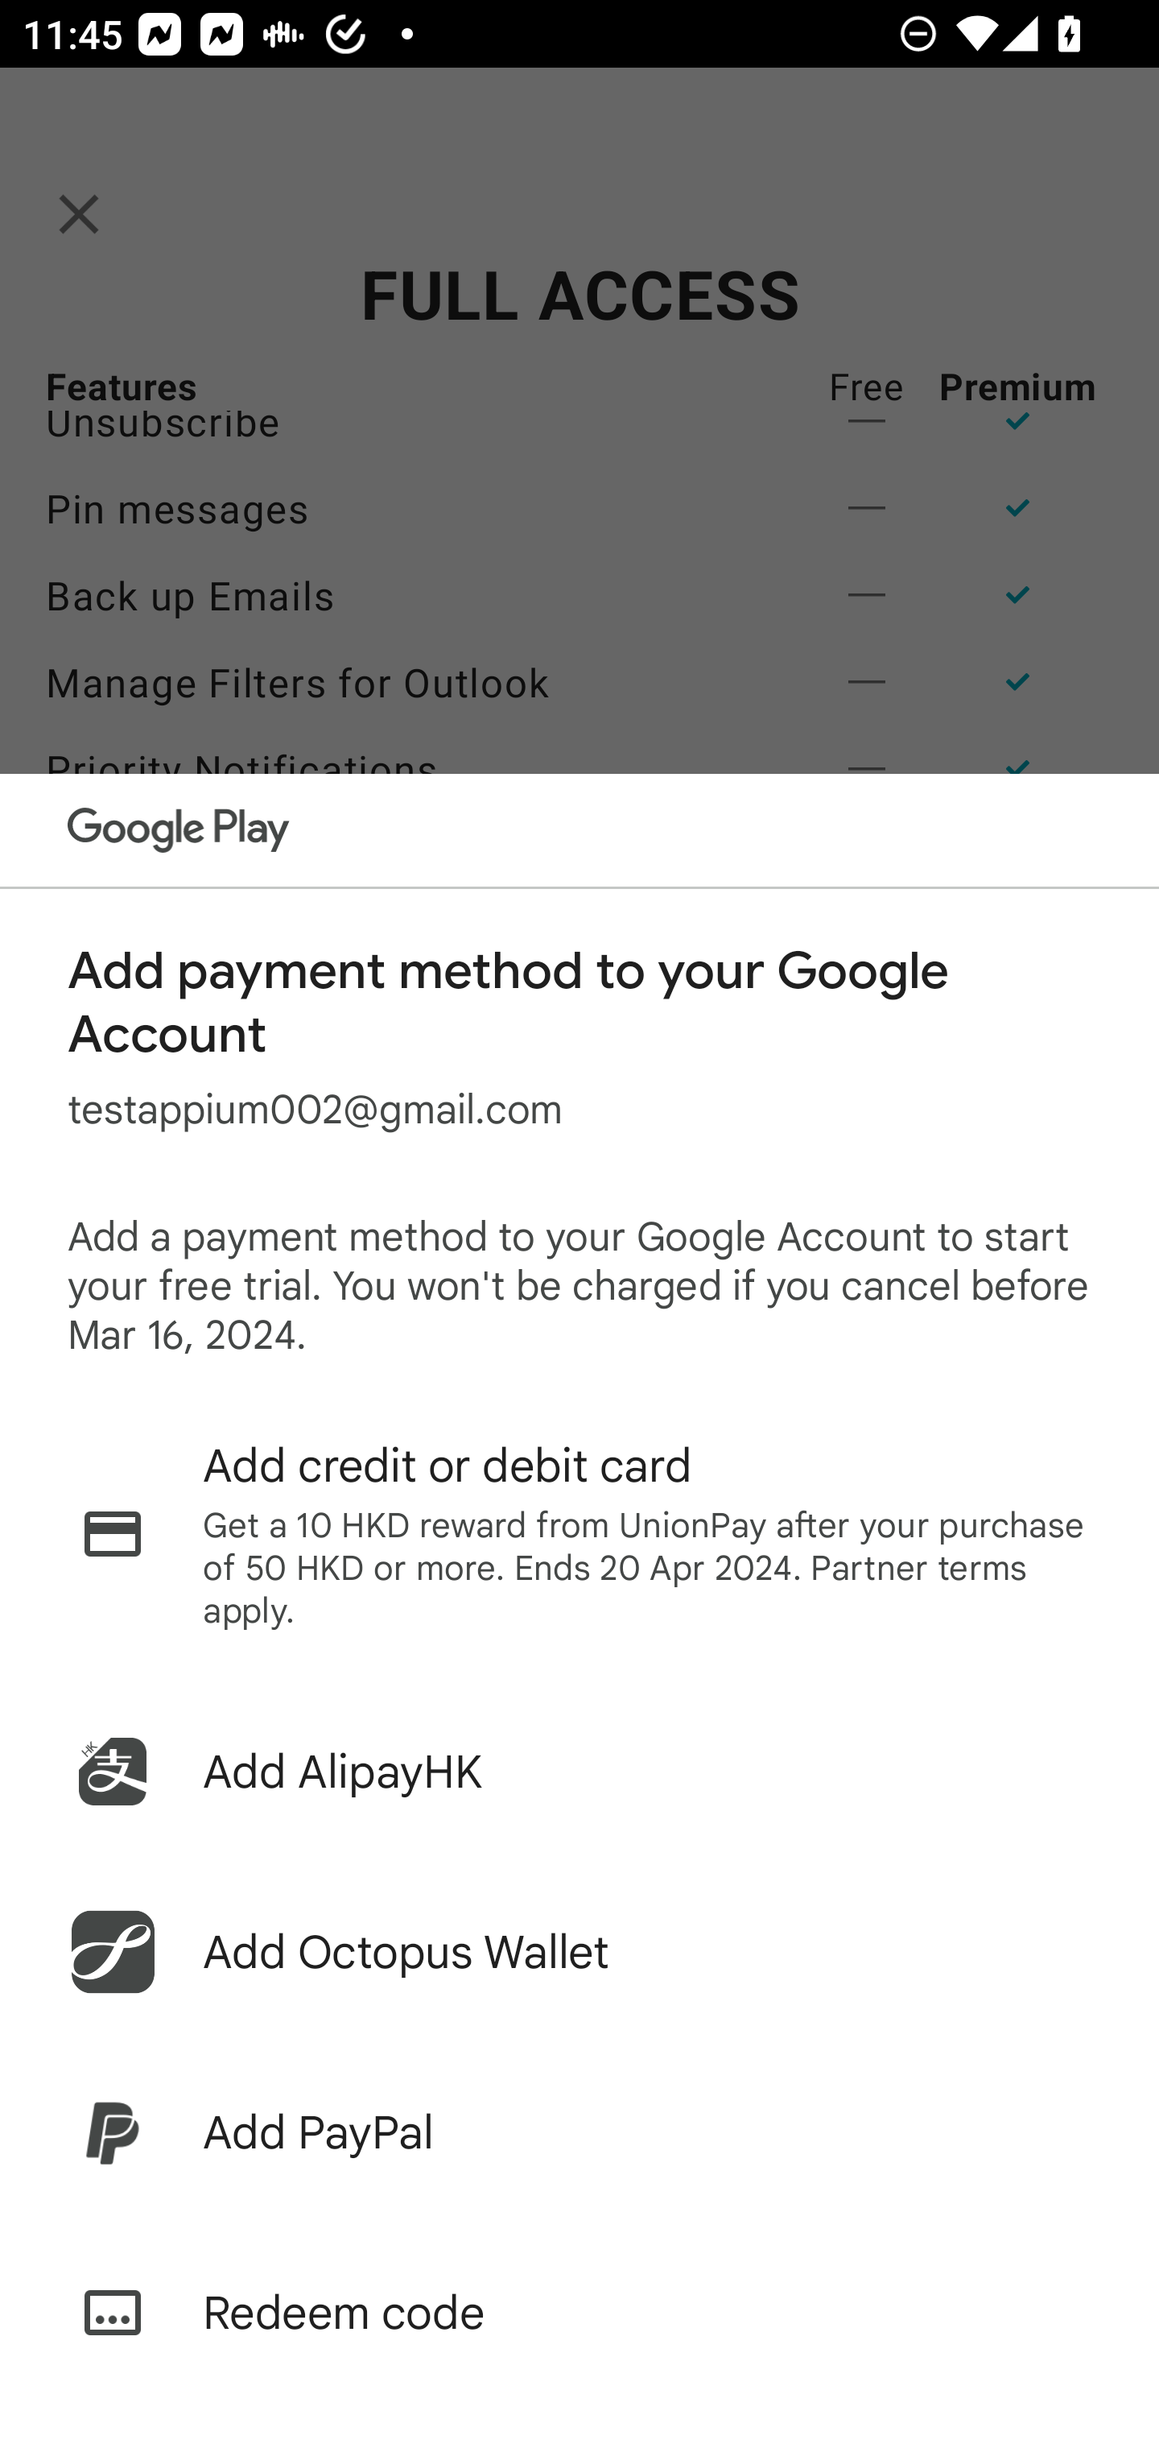 This screenshot has width=1159, height=2448. Describe the element at coordinates (579, 1772) in the screenshot. I see `Add AlipayHK` at that location.